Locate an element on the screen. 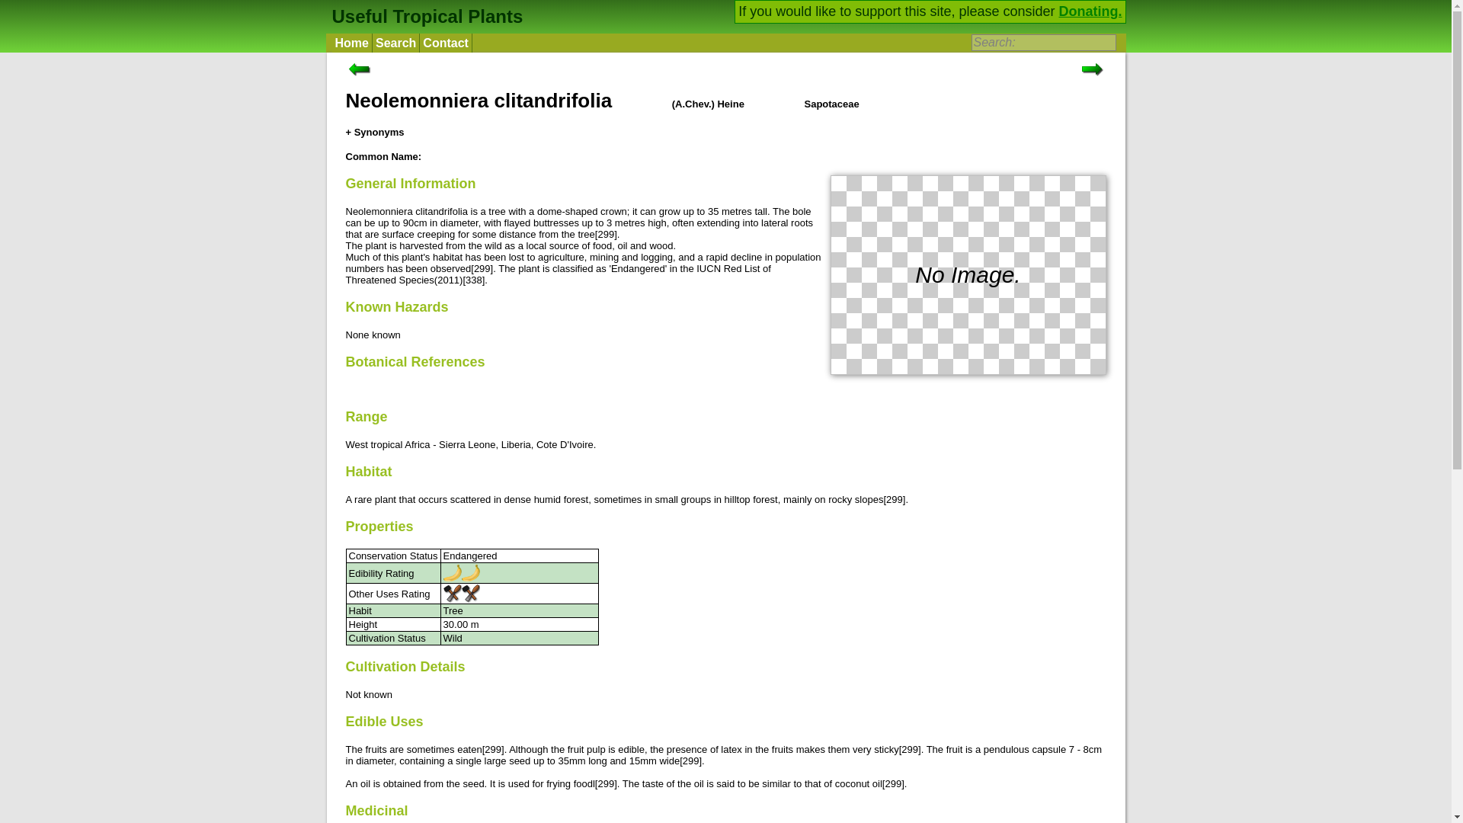  Search: is located at coordinates (1042, 43).